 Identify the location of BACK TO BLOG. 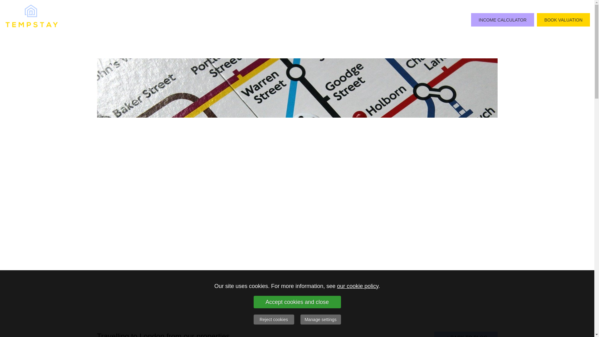
(466, 334).